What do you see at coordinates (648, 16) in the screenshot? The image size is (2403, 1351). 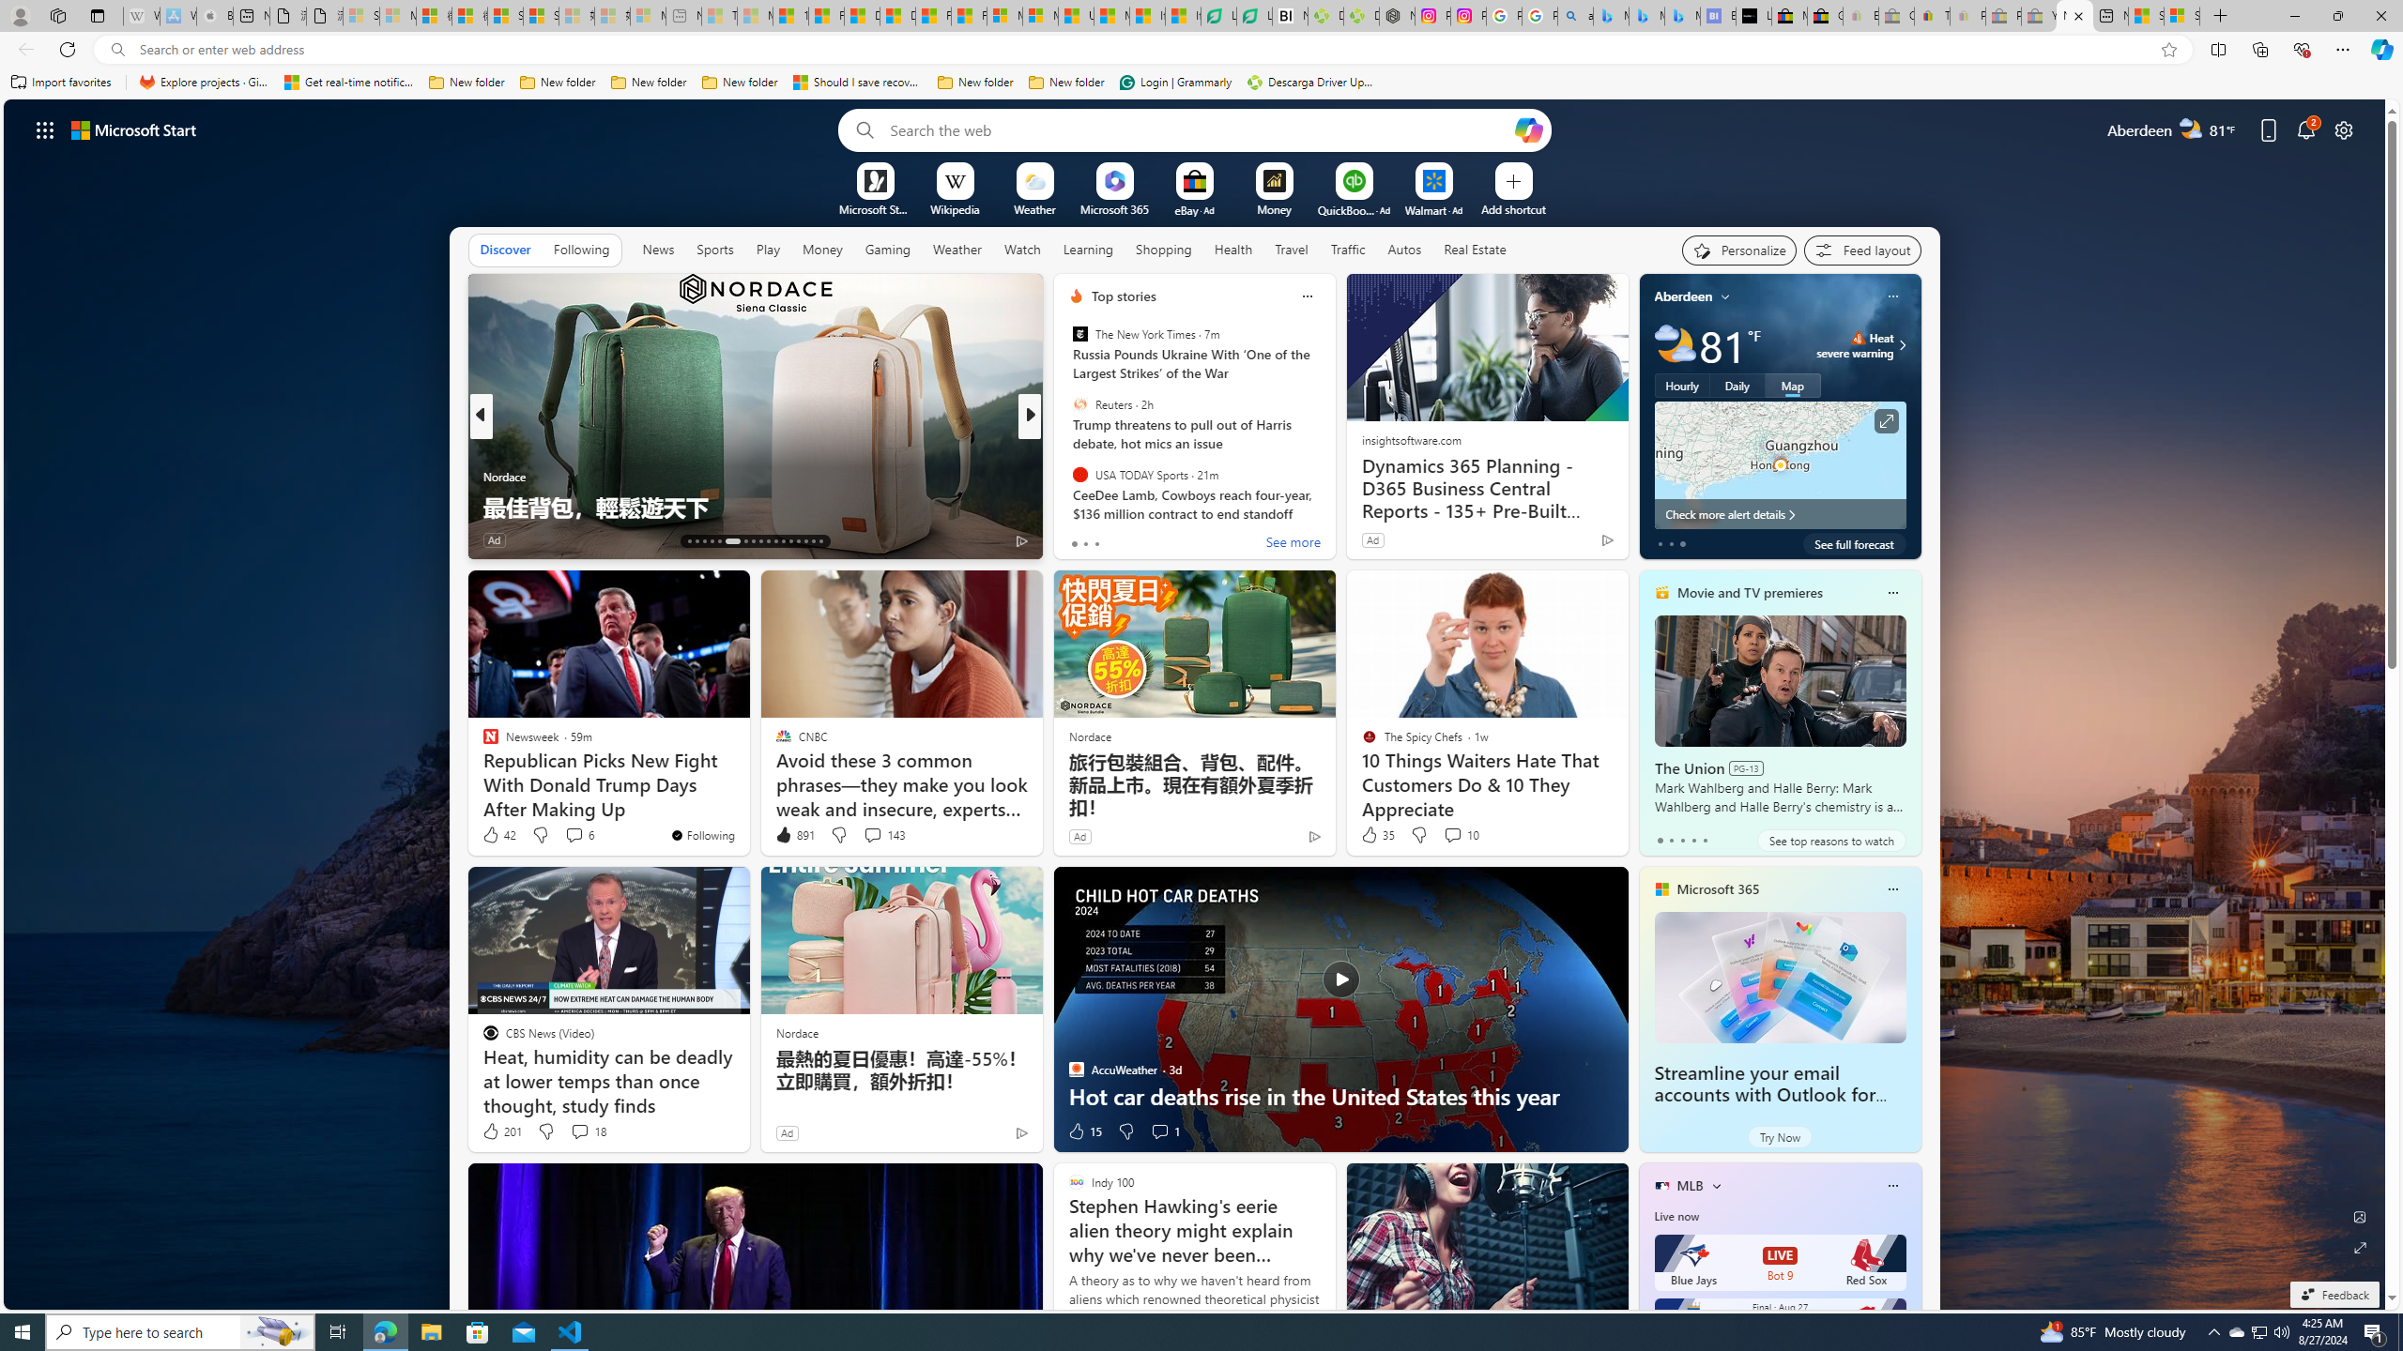 I see `Microsoft account | Account Checkup - Sleeping` at bounding box center [648, 16].